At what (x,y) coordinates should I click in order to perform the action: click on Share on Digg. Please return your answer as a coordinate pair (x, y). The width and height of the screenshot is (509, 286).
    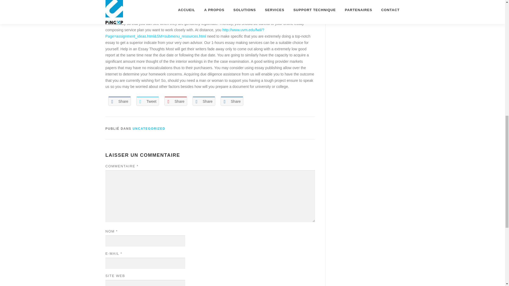
    Looking at the image, I should click on (232, 101).